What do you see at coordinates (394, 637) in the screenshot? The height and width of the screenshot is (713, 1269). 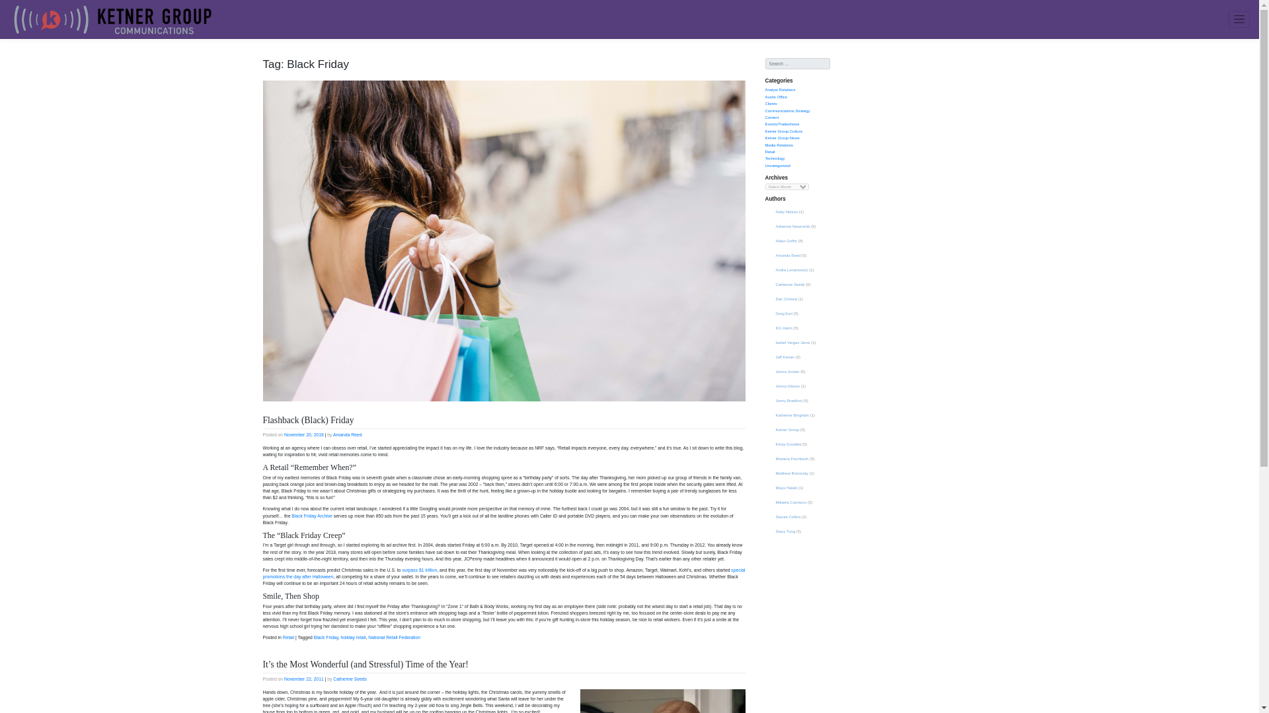 I see `National Retail Federation` at bounding box center [394, 637].